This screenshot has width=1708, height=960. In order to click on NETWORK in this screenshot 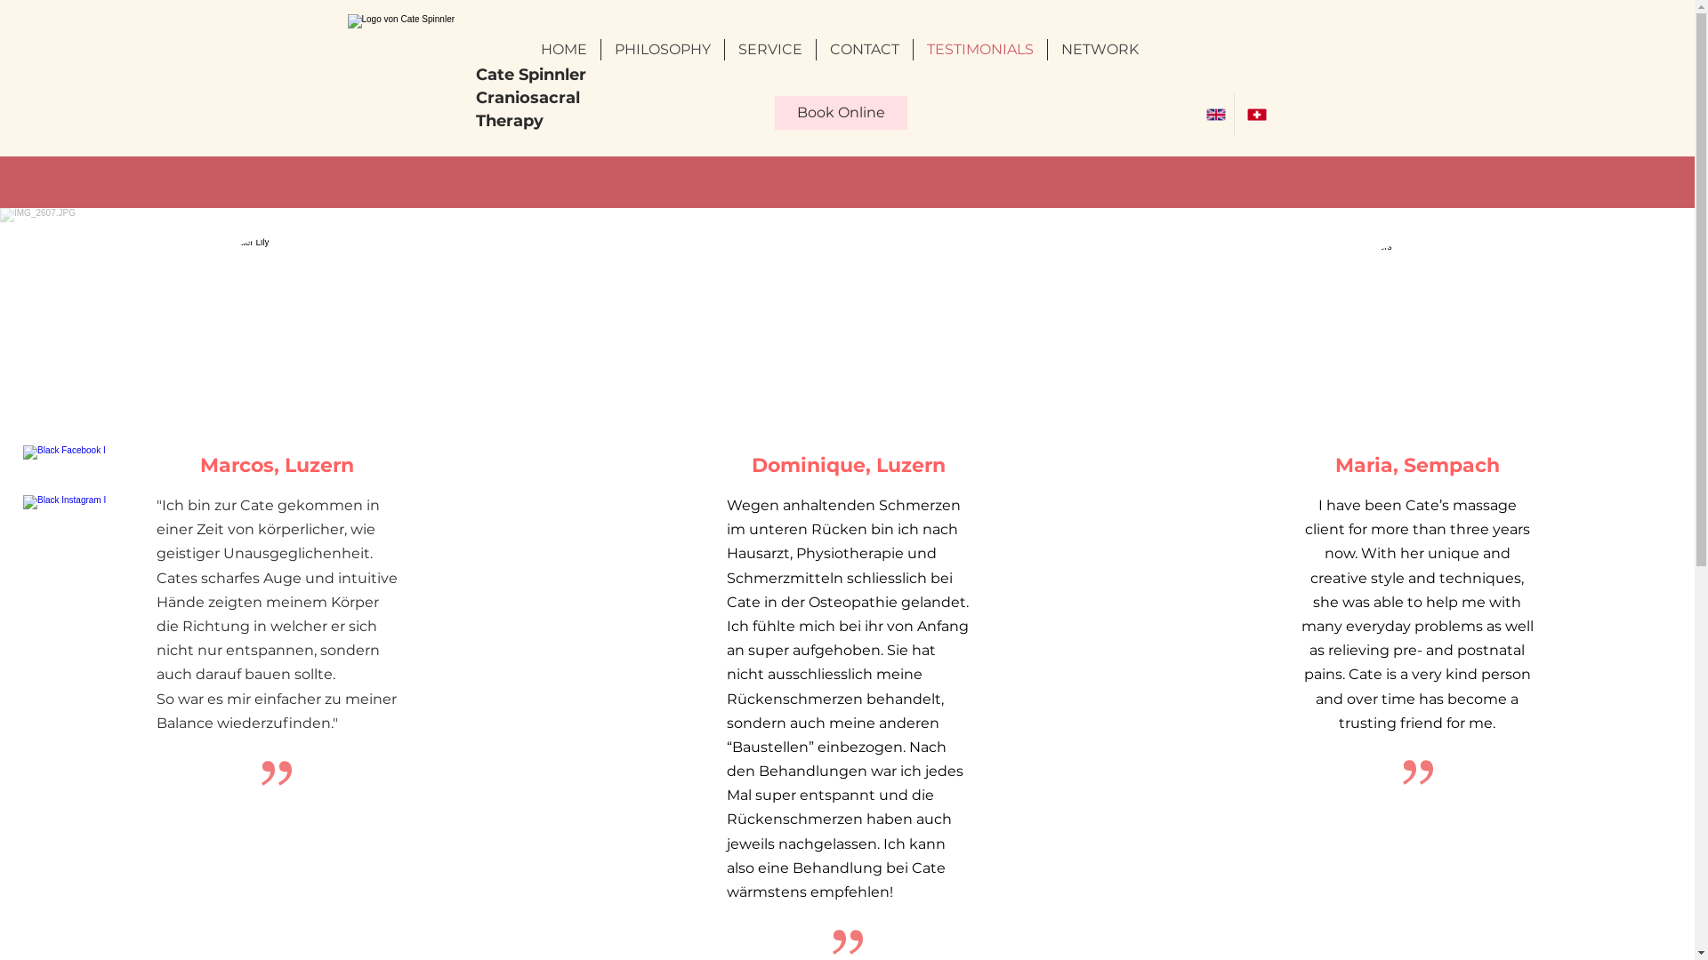, I will do `click(1100, 50)`.